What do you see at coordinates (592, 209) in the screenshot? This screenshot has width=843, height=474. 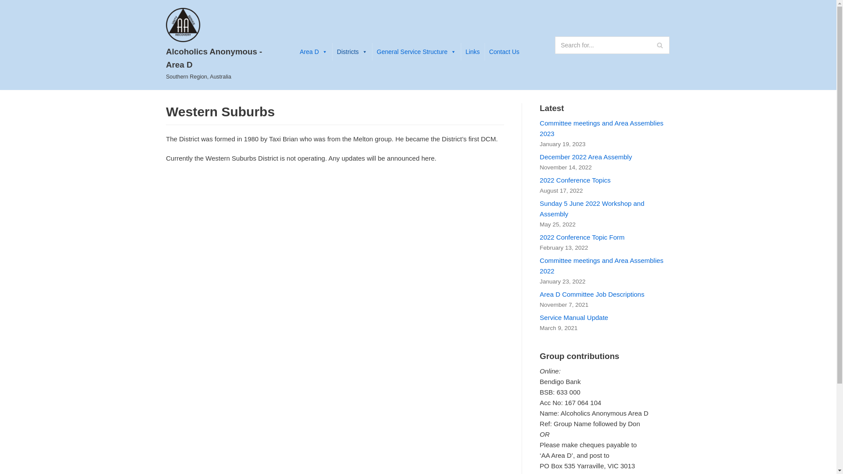 I see `Sunday 5 June 2022 Workshop and Assembly` at bounding box center [592, 209].